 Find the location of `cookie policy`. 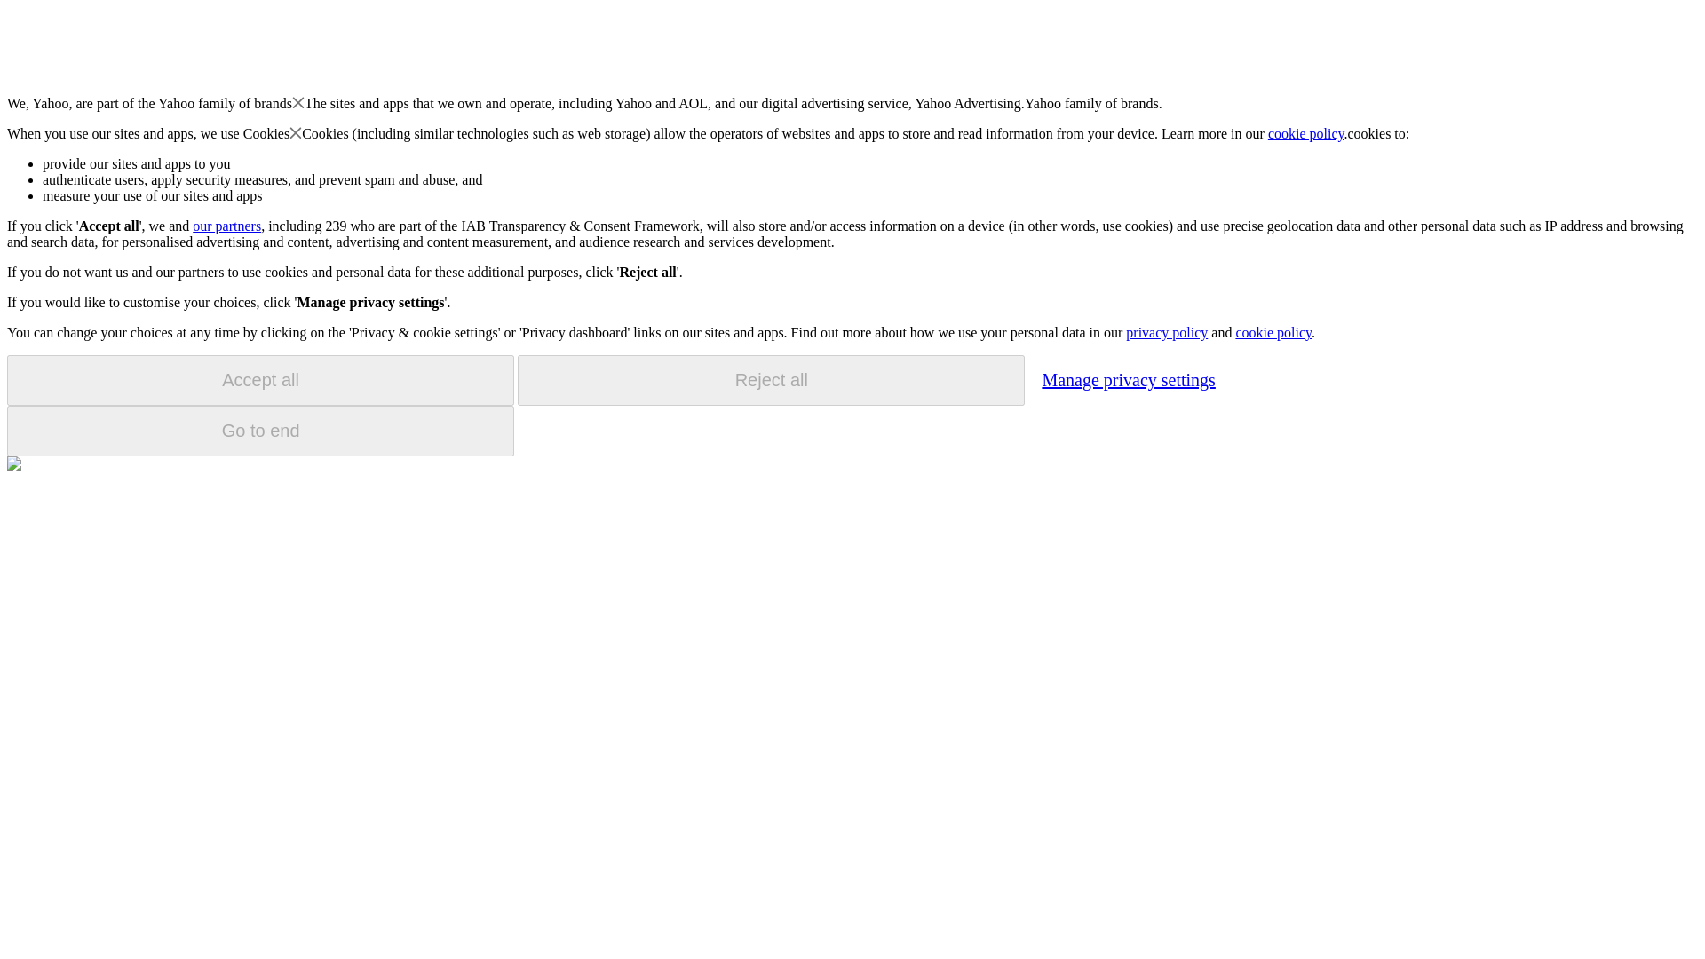

cookie policy is located at coordinates (1273, 332).